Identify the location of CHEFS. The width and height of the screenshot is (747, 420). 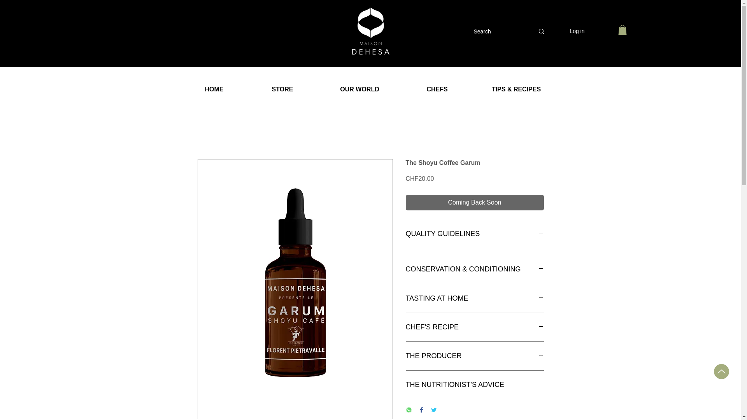
(437, 89).